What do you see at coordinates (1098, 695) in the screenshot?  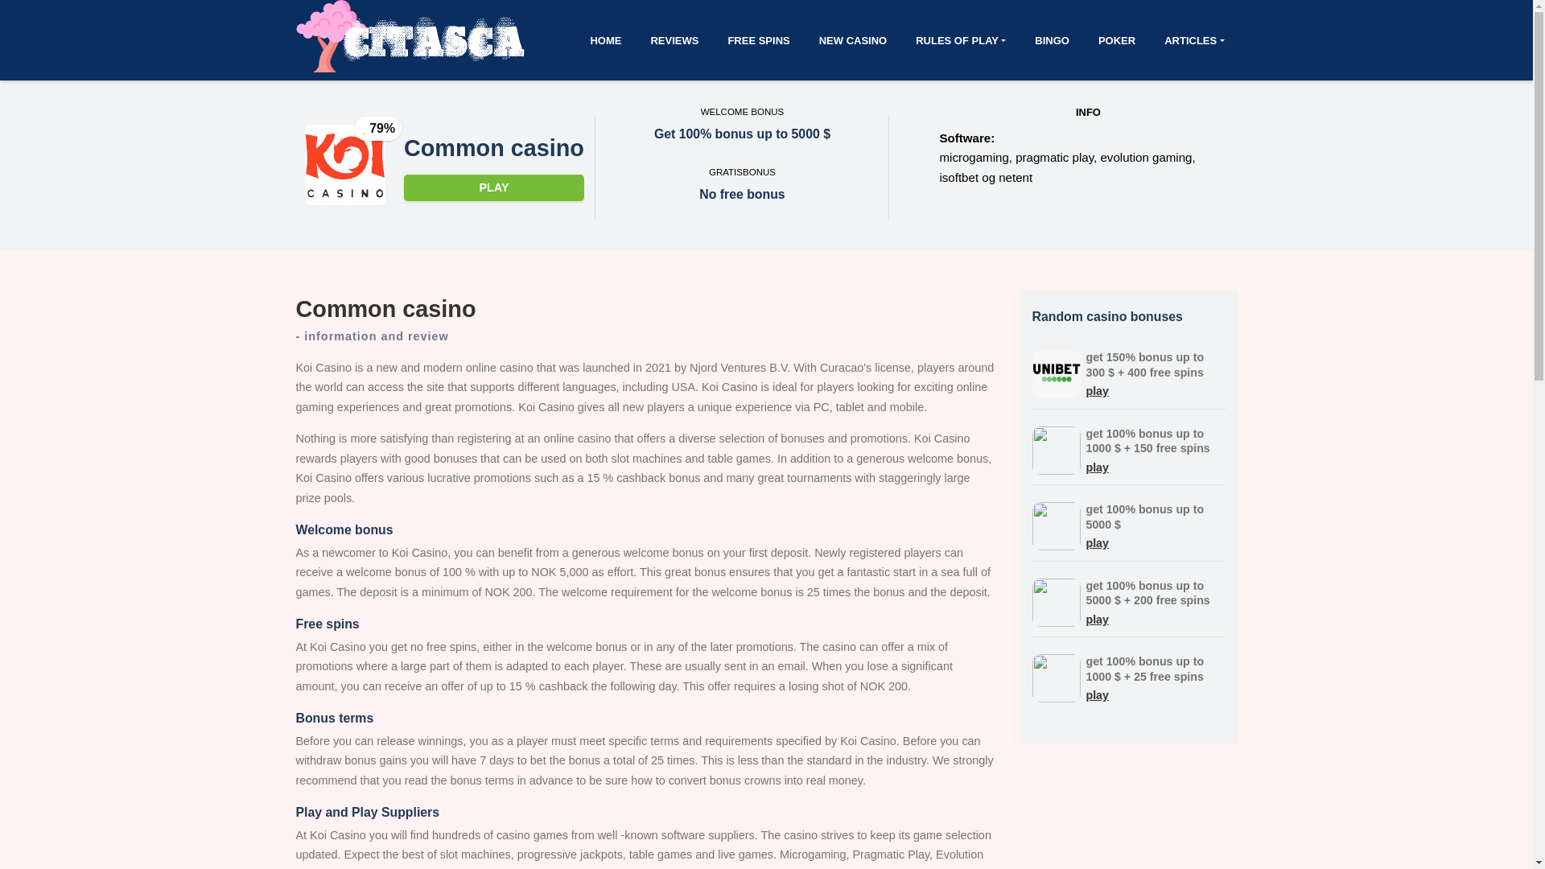 I see `play` at bounding box center [1098, 695].